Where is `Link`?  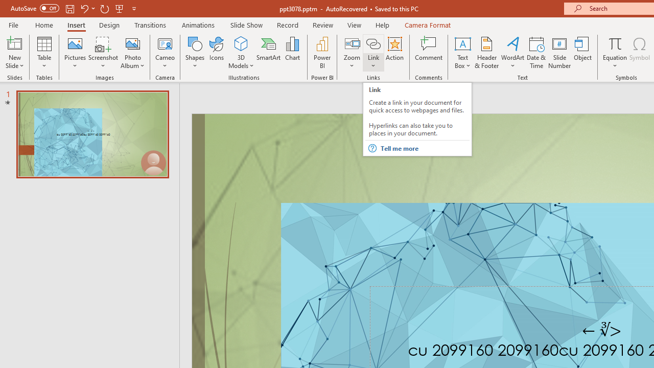
Link is located at coordinates (373, 52).